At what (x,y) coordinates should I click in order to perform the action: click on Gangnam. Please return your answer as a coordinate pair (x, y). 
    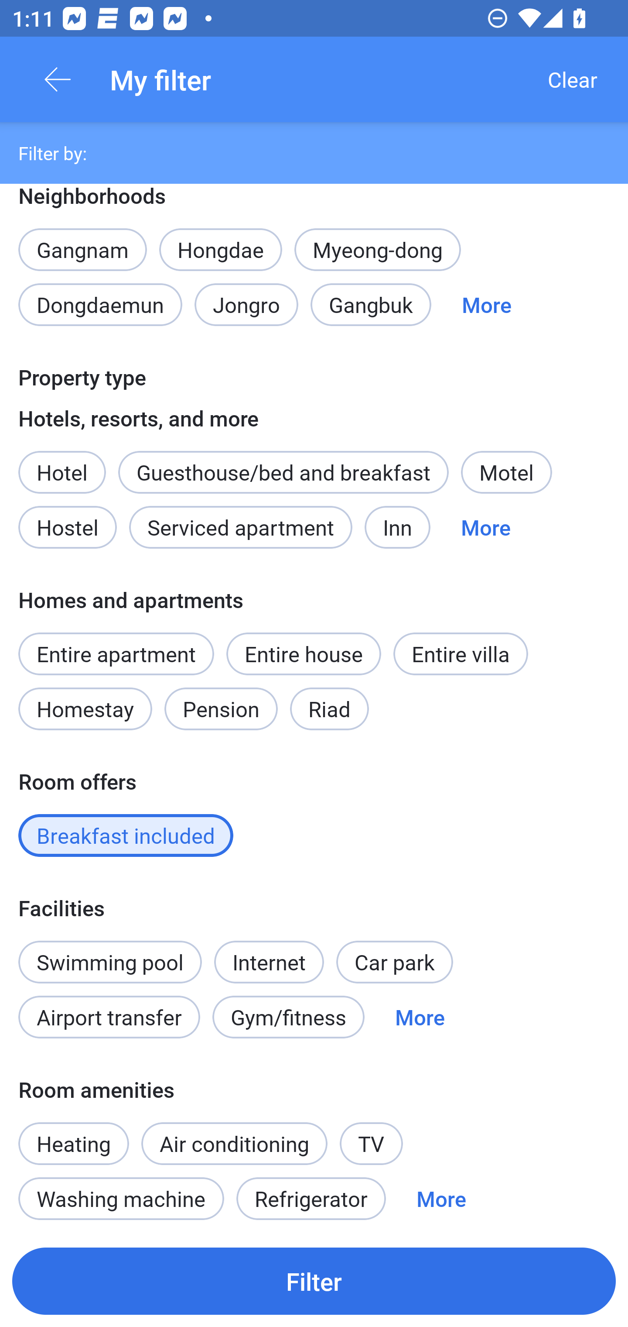
    Looking at the image, I should click on (82, 241).